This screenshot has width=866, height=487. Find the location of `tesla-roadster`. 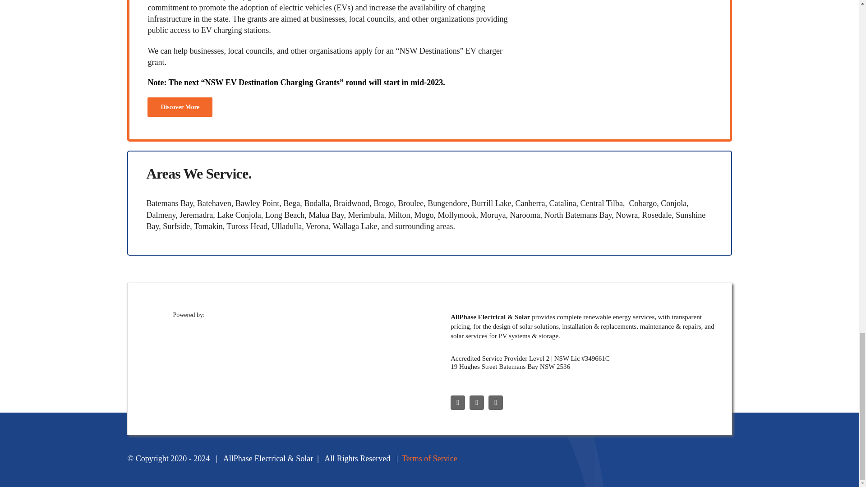

tesla-roadster is located at coordinates (625, 40).